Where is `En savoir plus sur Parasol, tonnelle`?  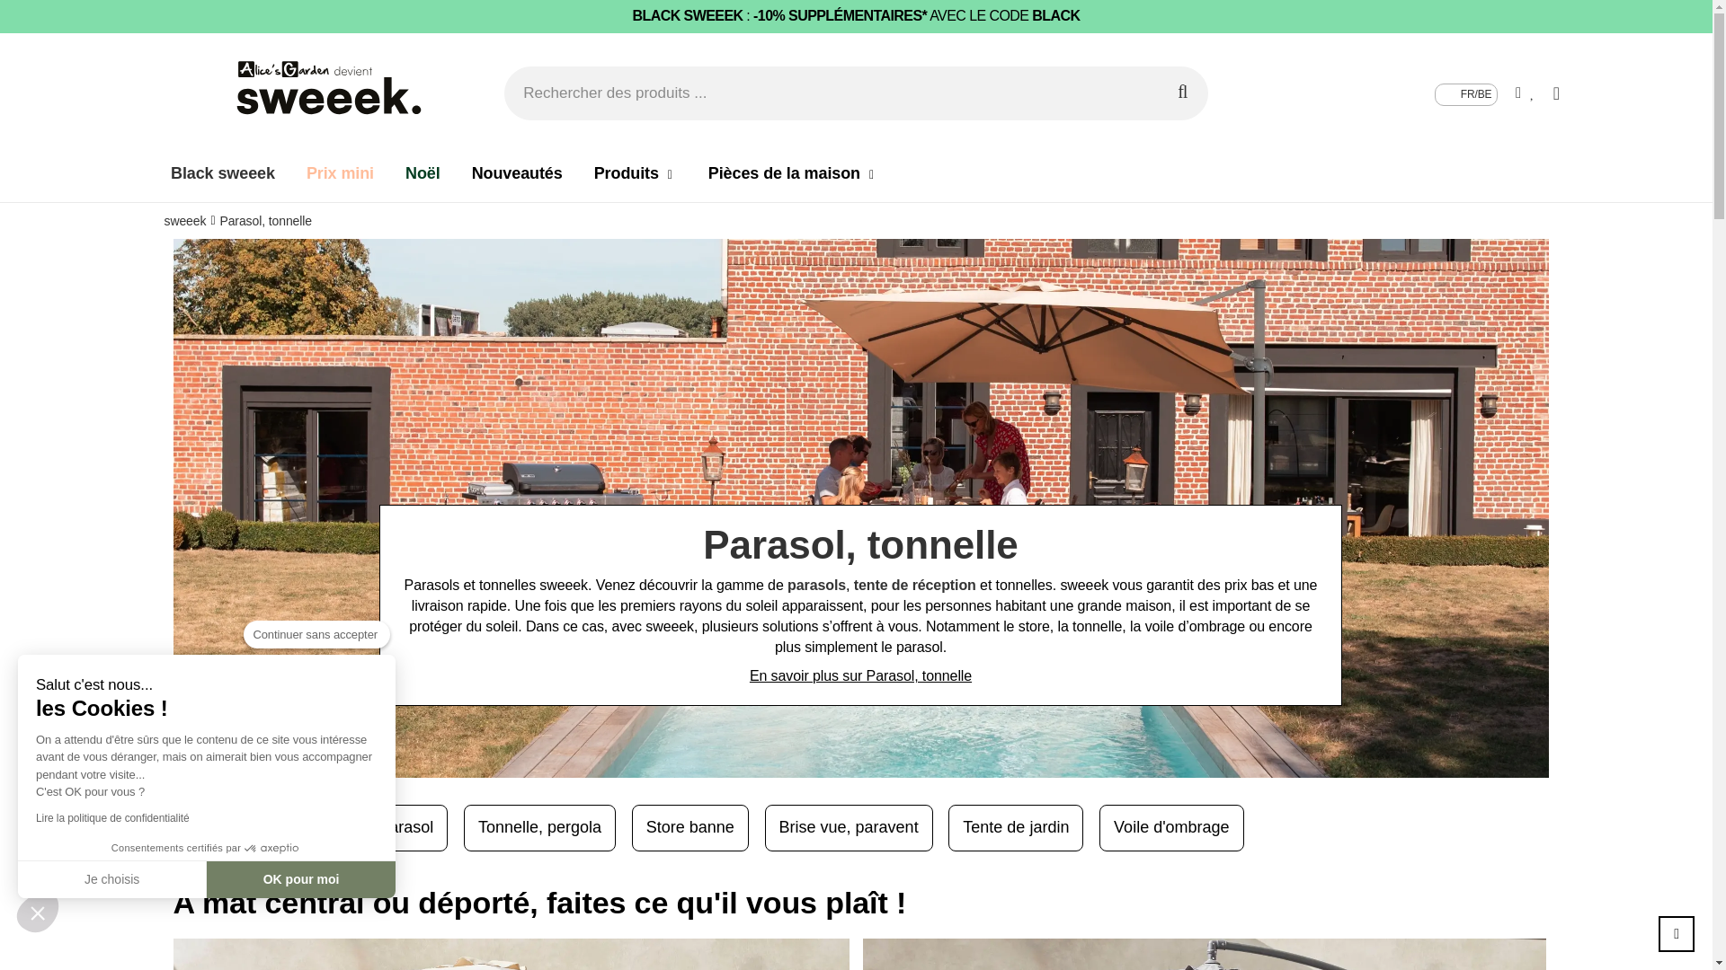
En savoir plus sur Parasol, tonnelle is located at coordinates (861, 677).